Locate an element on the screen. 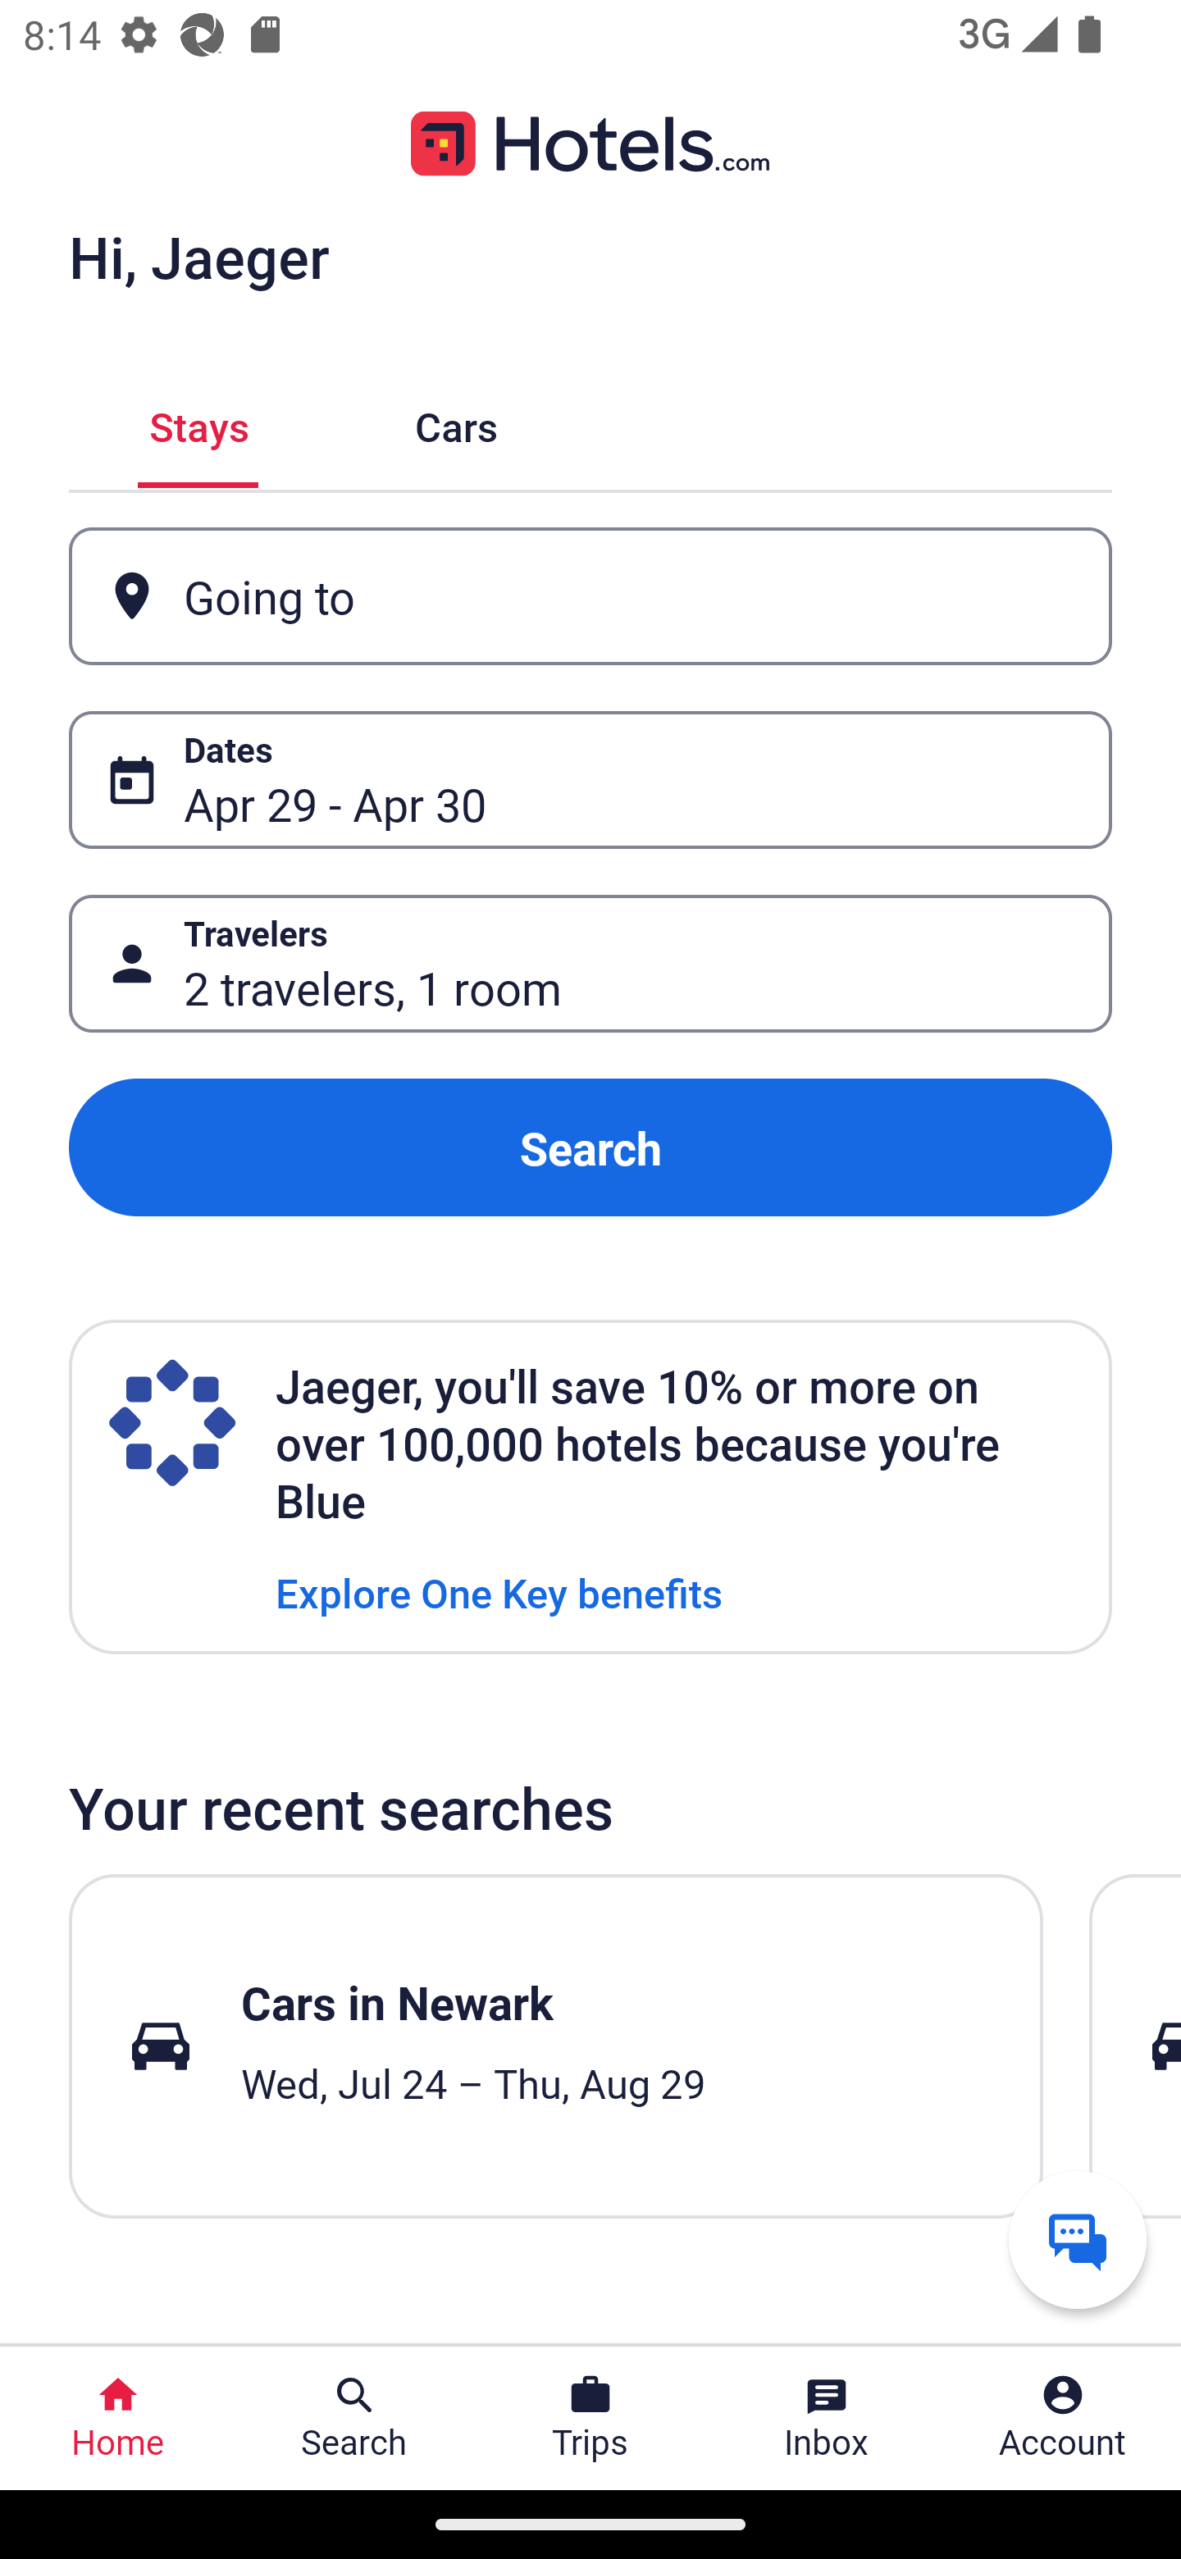 The image size is (1181, 2559). Search is located at coordinates (590, 1147).